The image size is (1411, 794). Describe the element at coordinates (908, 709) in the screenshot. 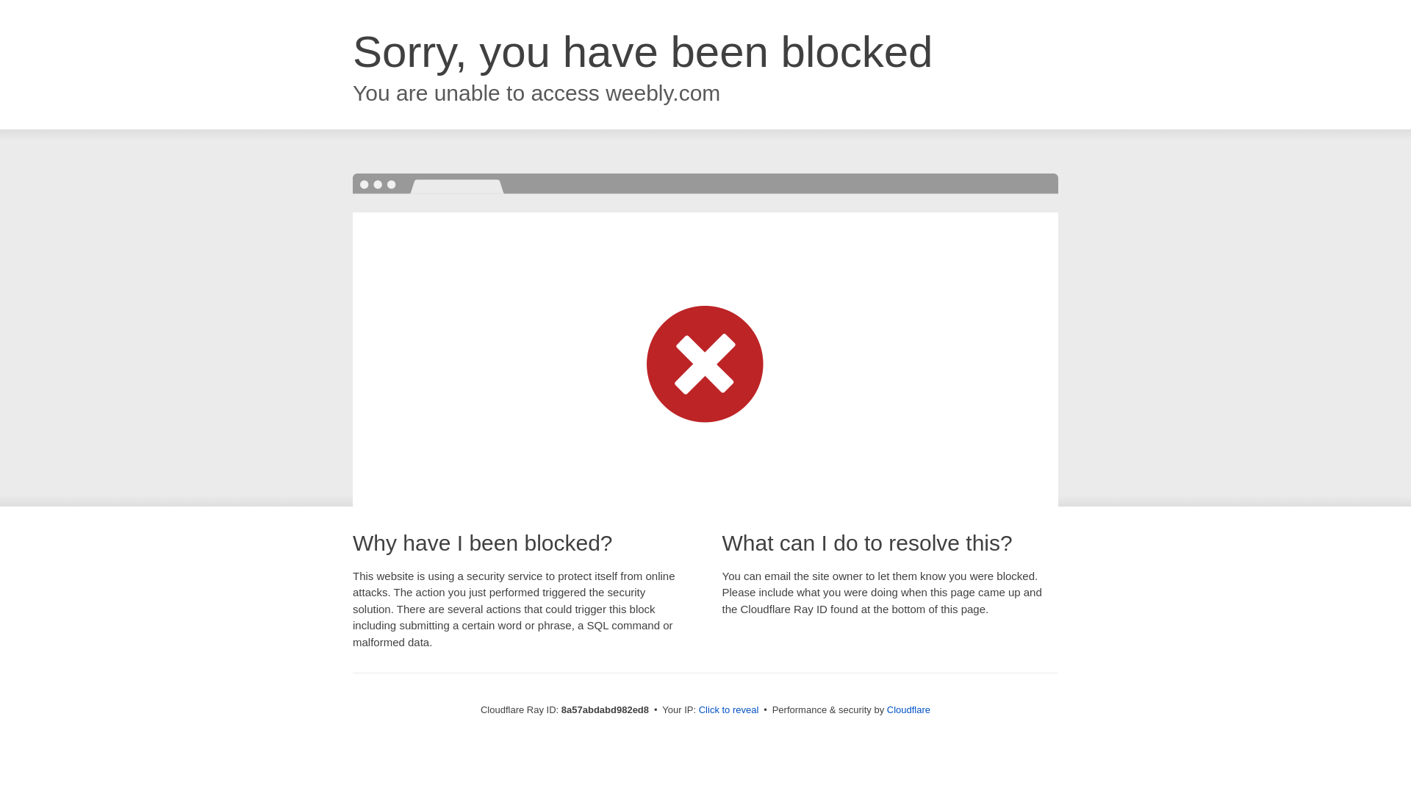

I see `Cloudflare` at that location.